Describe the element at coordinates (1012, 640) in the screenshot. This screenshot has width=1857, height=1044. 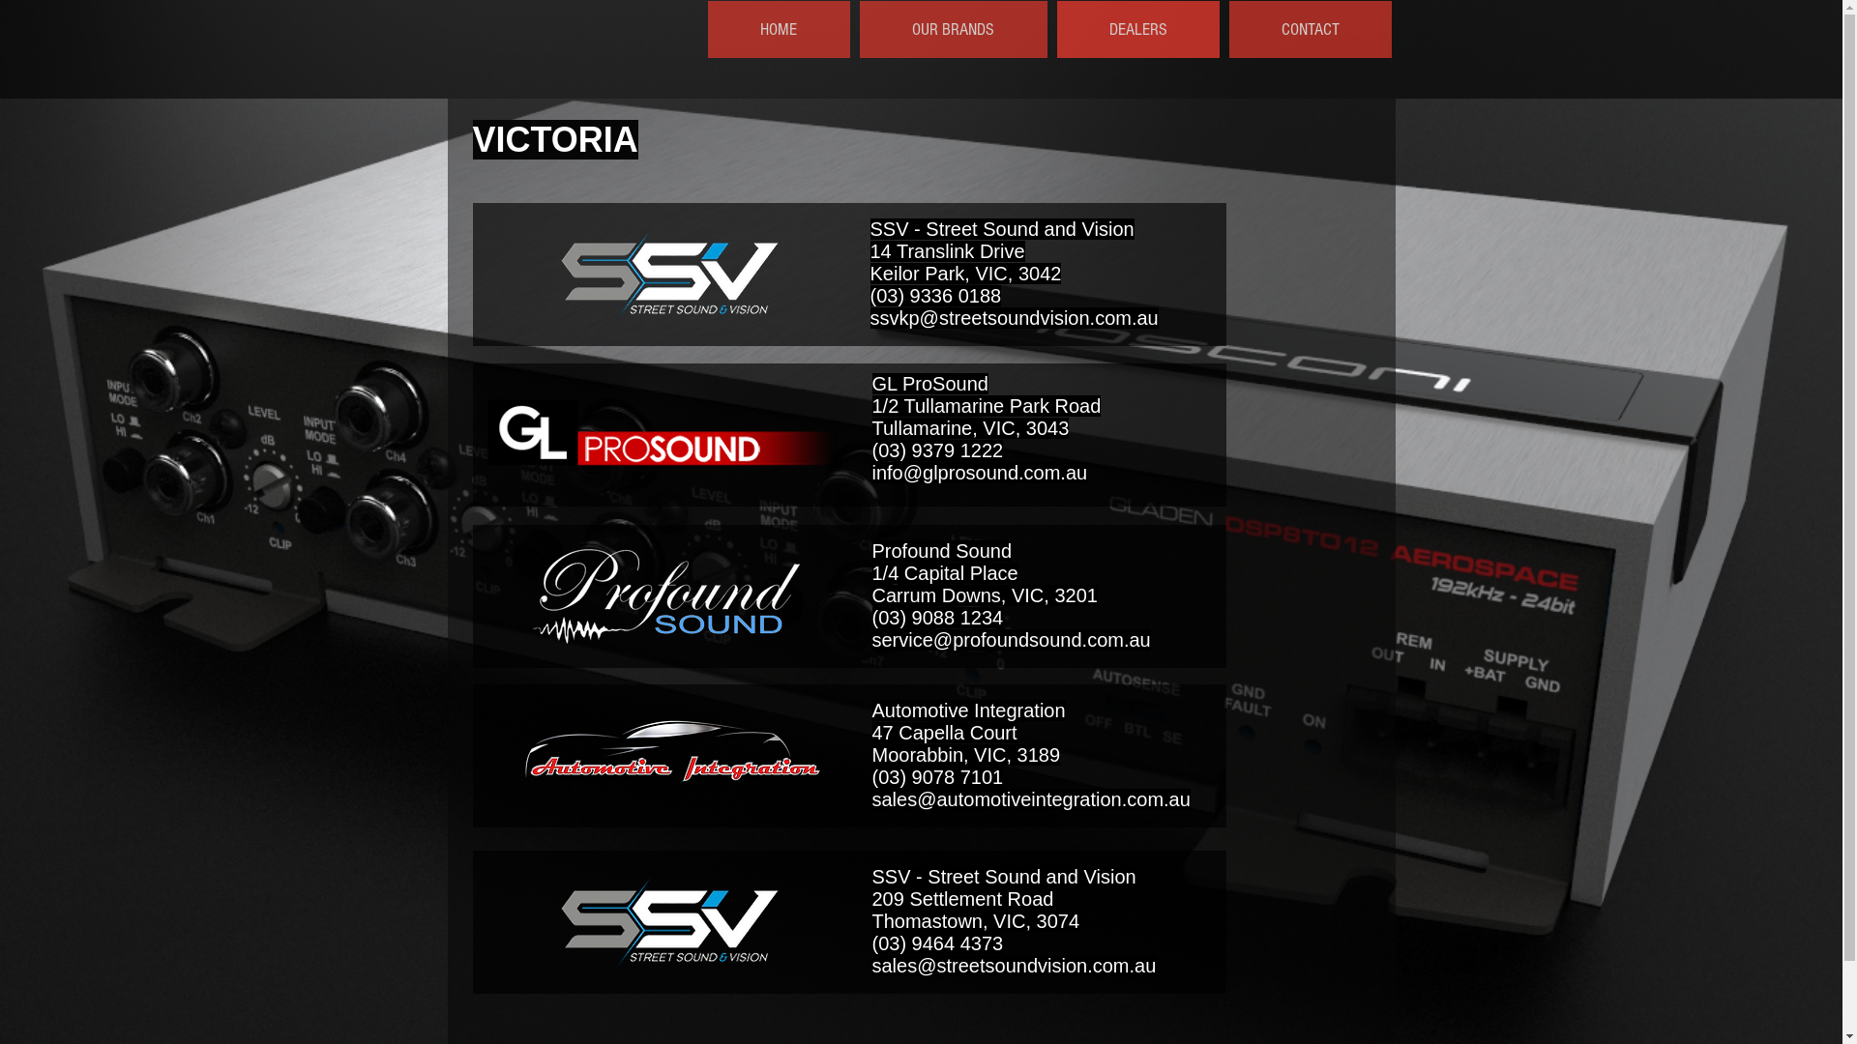
I see `service@profoundsound.com.au` at that location.